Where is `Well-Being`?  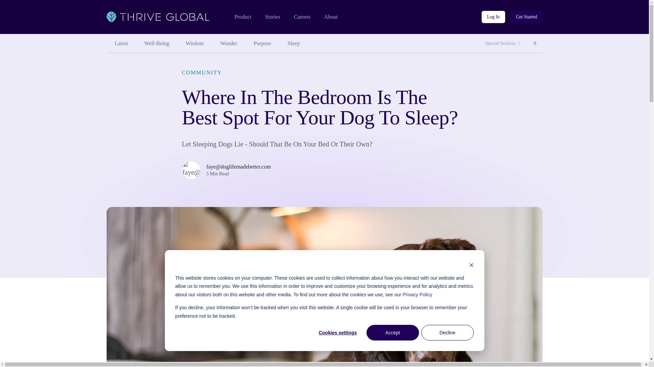
Well-Being is located at coordinates (157, 43).